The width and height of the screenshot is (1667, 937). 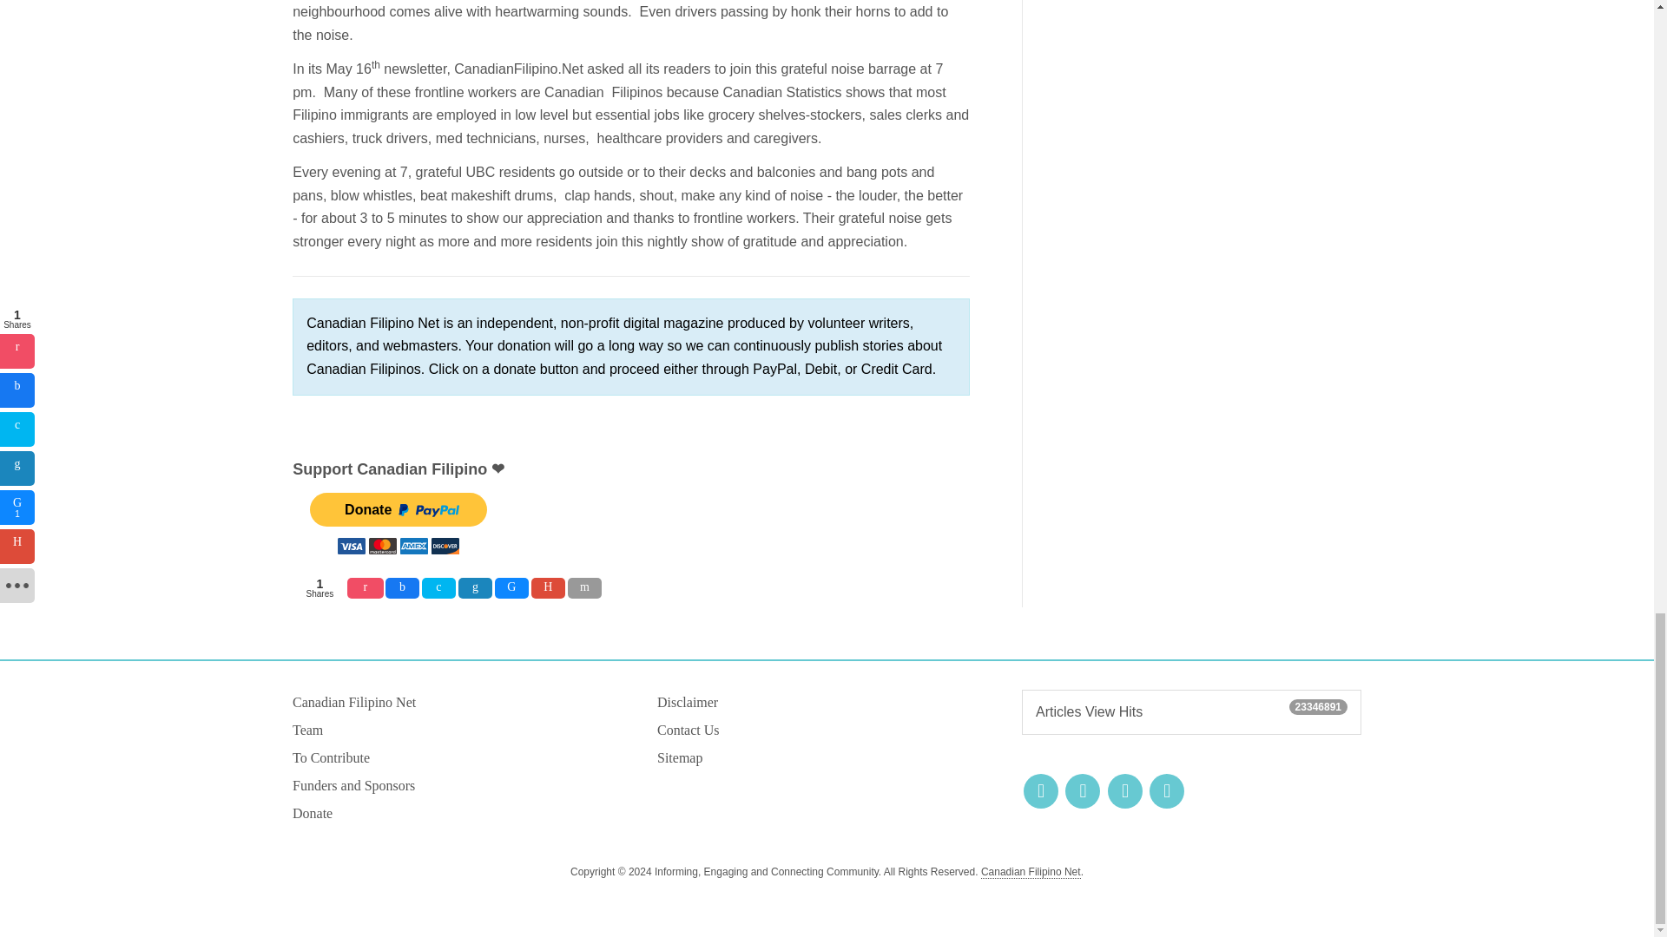 What do you see at coordinates (1031, 872) in the screenshot?
I see `Visit Joomlart.com!` at bounding box center [1031, 872].